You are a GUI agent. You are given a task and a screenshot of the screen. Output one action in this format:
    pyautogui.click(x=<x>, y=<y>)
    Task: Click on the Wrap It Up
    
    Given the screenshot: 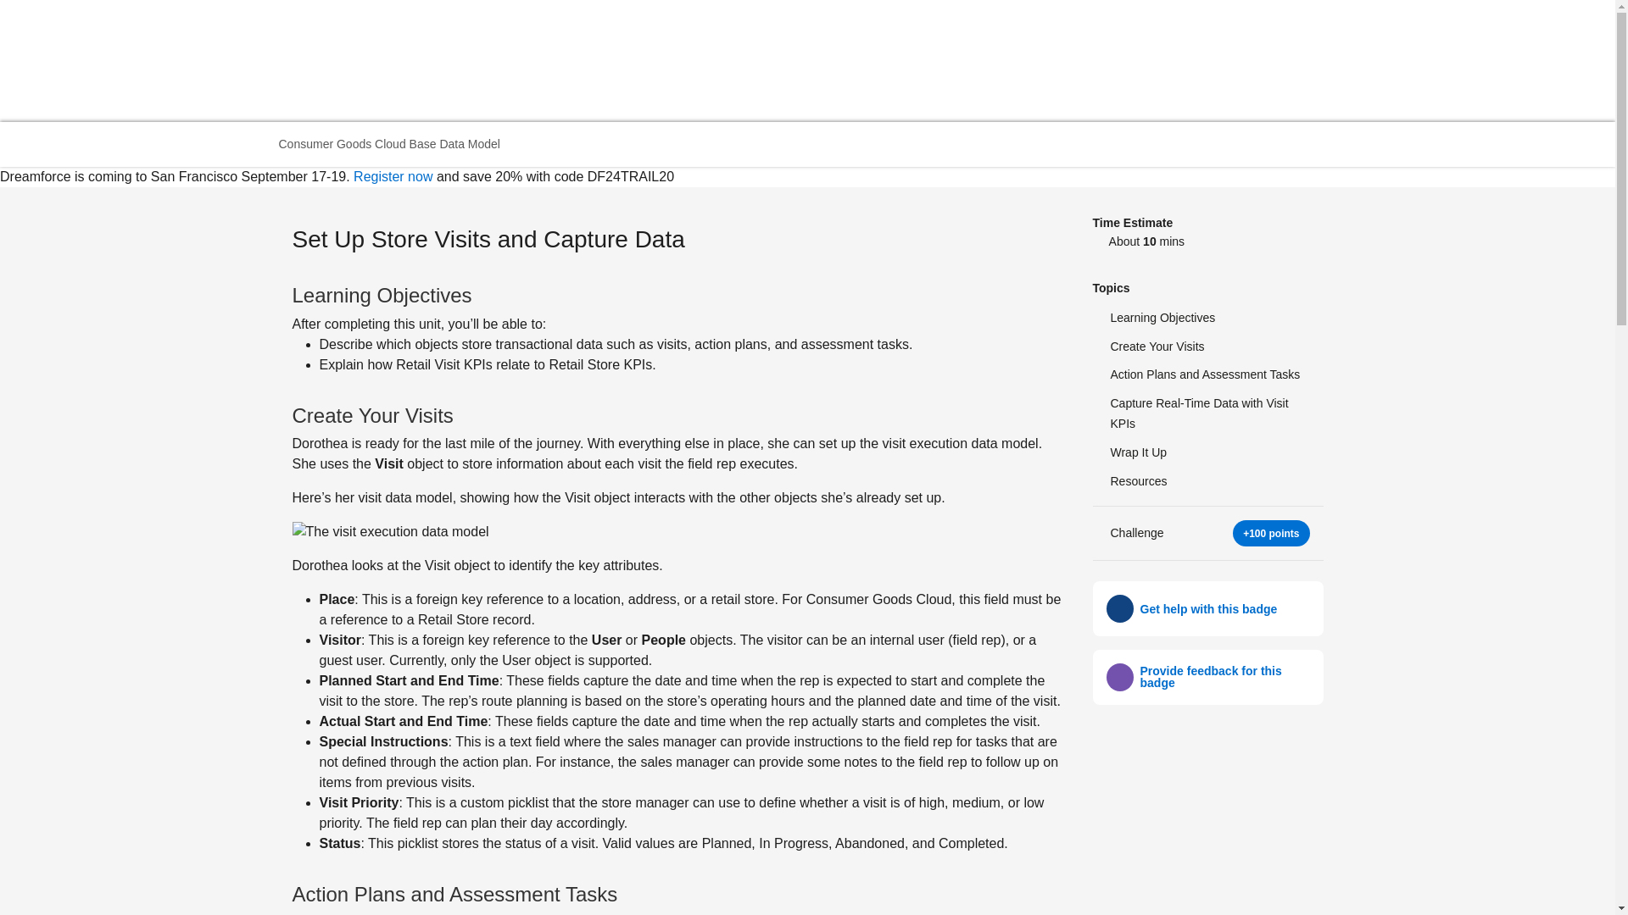 What is the action you would take?
    pyautogui.click(x=1207, y=452)
    